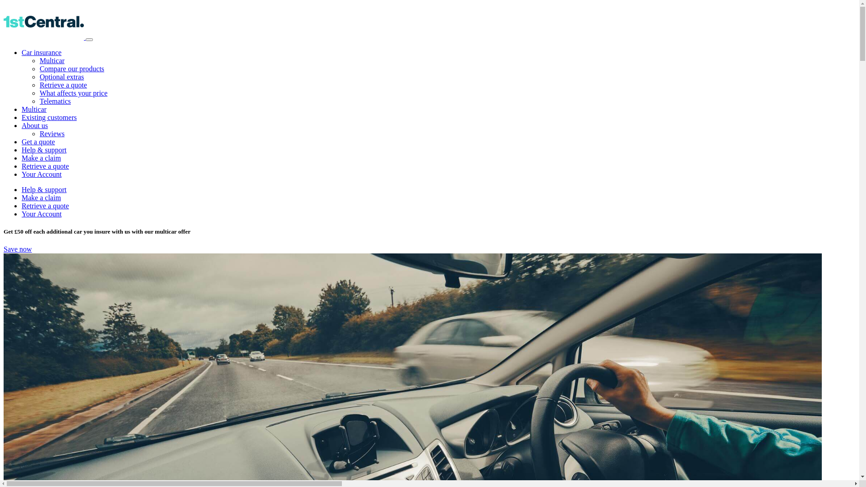 This screenshot has width=866, height=487. What do you see at coordinates (52, 133) in the screenshot?
I see `Reviews` at bounding box center [52, 133].